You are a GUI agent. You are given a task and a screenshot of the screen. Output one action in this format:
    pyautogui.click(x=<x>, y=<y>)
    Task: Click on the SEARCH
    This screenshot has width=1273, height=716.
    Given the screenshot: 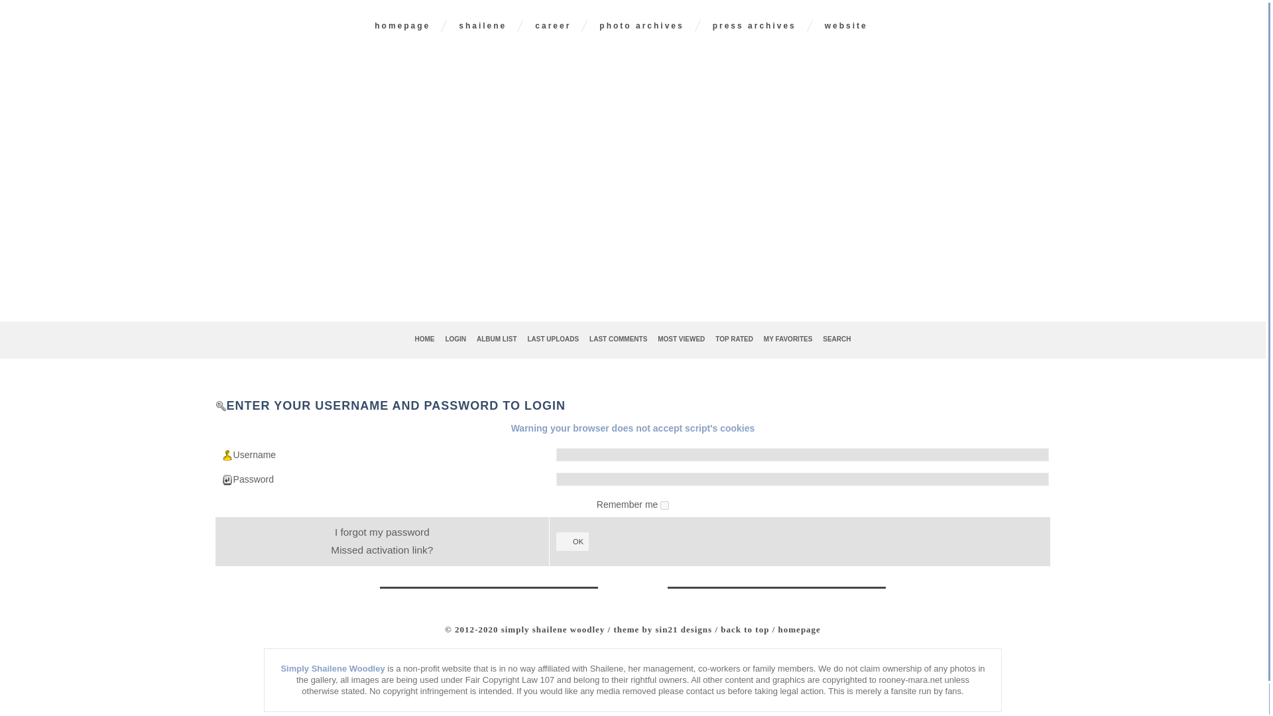 What is the action you would take?
    pyautogui.click(x=836, y=339)
    